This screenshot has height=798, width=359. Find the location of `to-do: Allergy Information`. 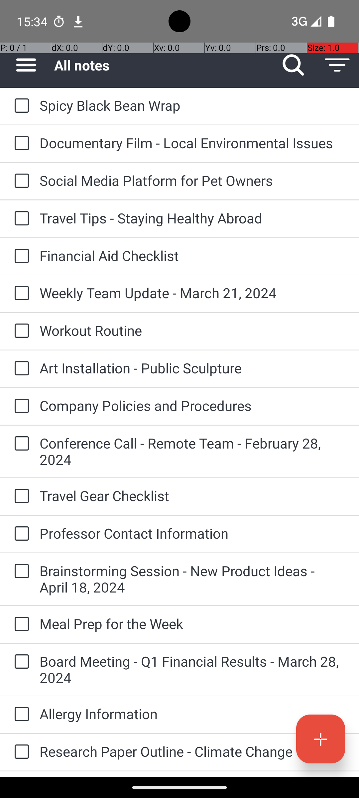

to-do: Allergy Information is located at coordinates (20, 715).